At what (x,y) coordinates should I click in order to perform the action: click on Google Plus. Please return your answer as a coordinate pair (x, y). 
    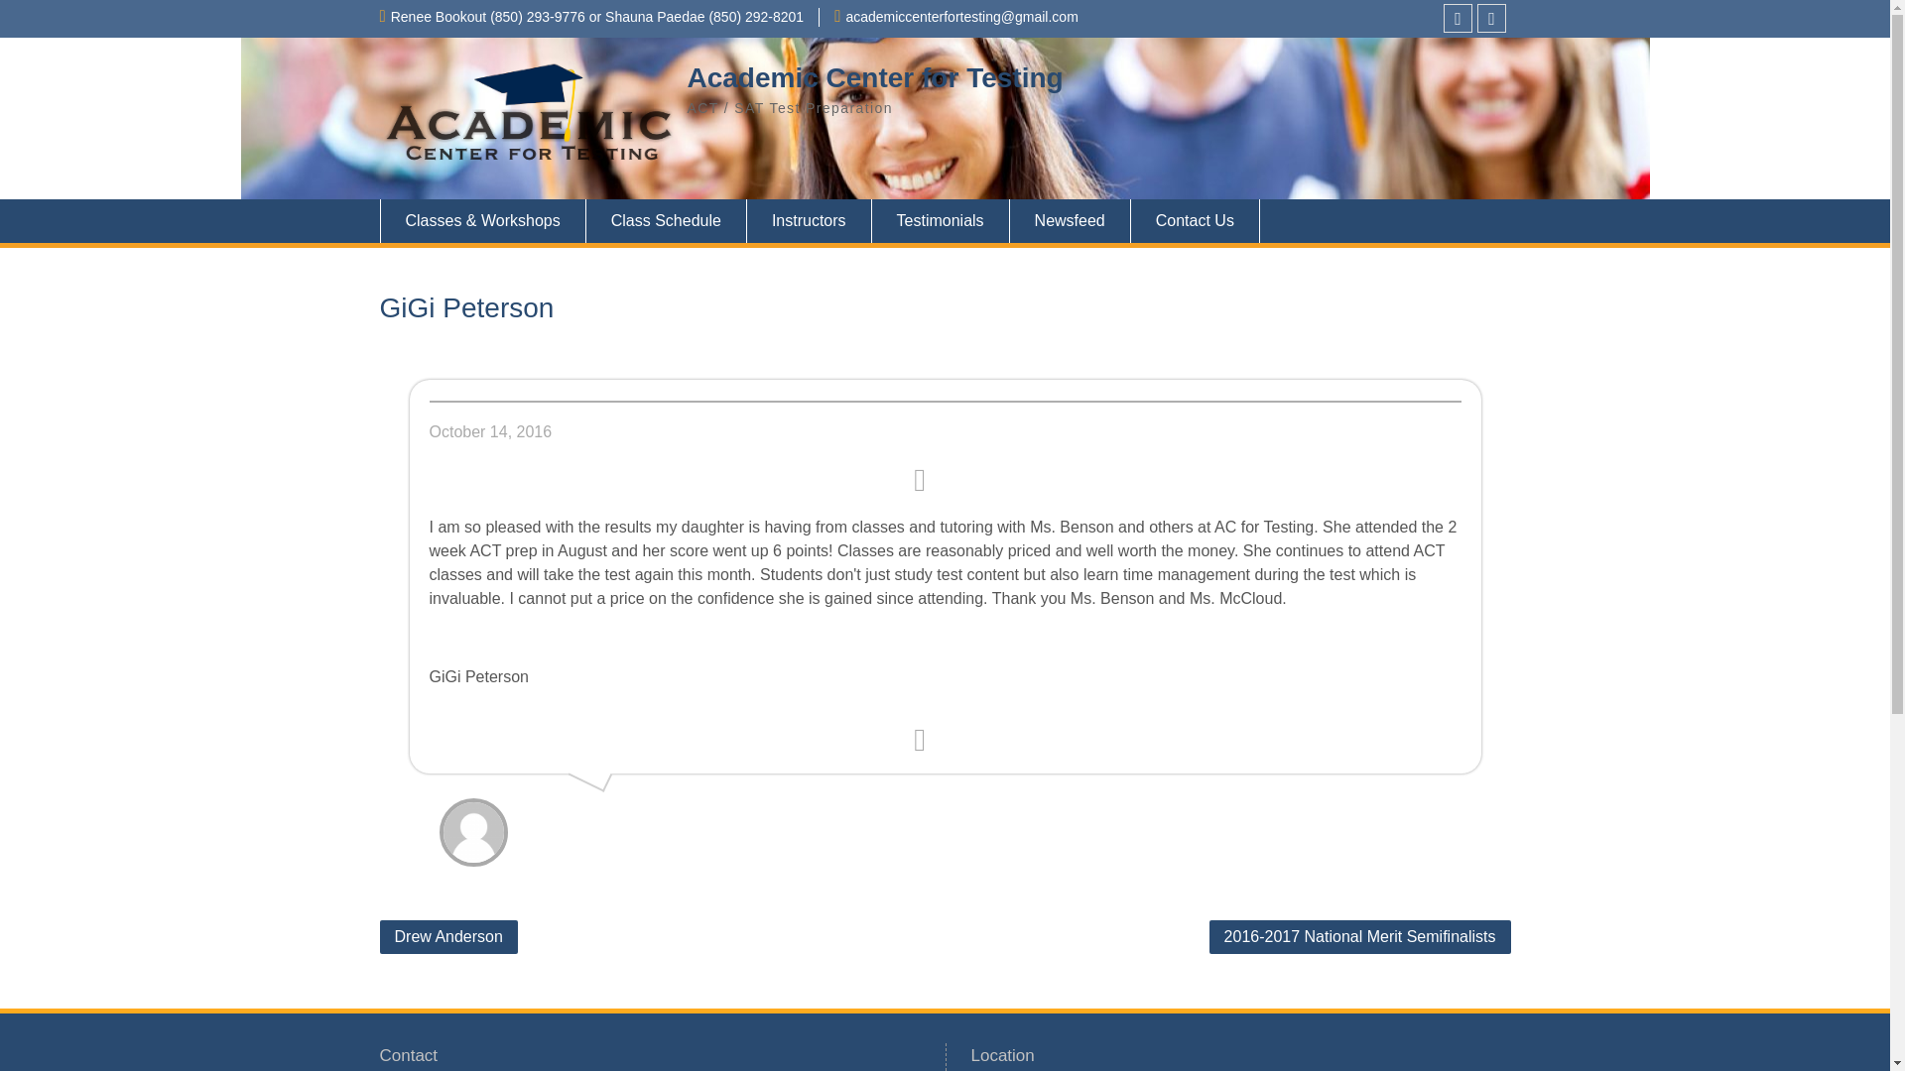
    Looking at the image, I should click on (1492, 18).